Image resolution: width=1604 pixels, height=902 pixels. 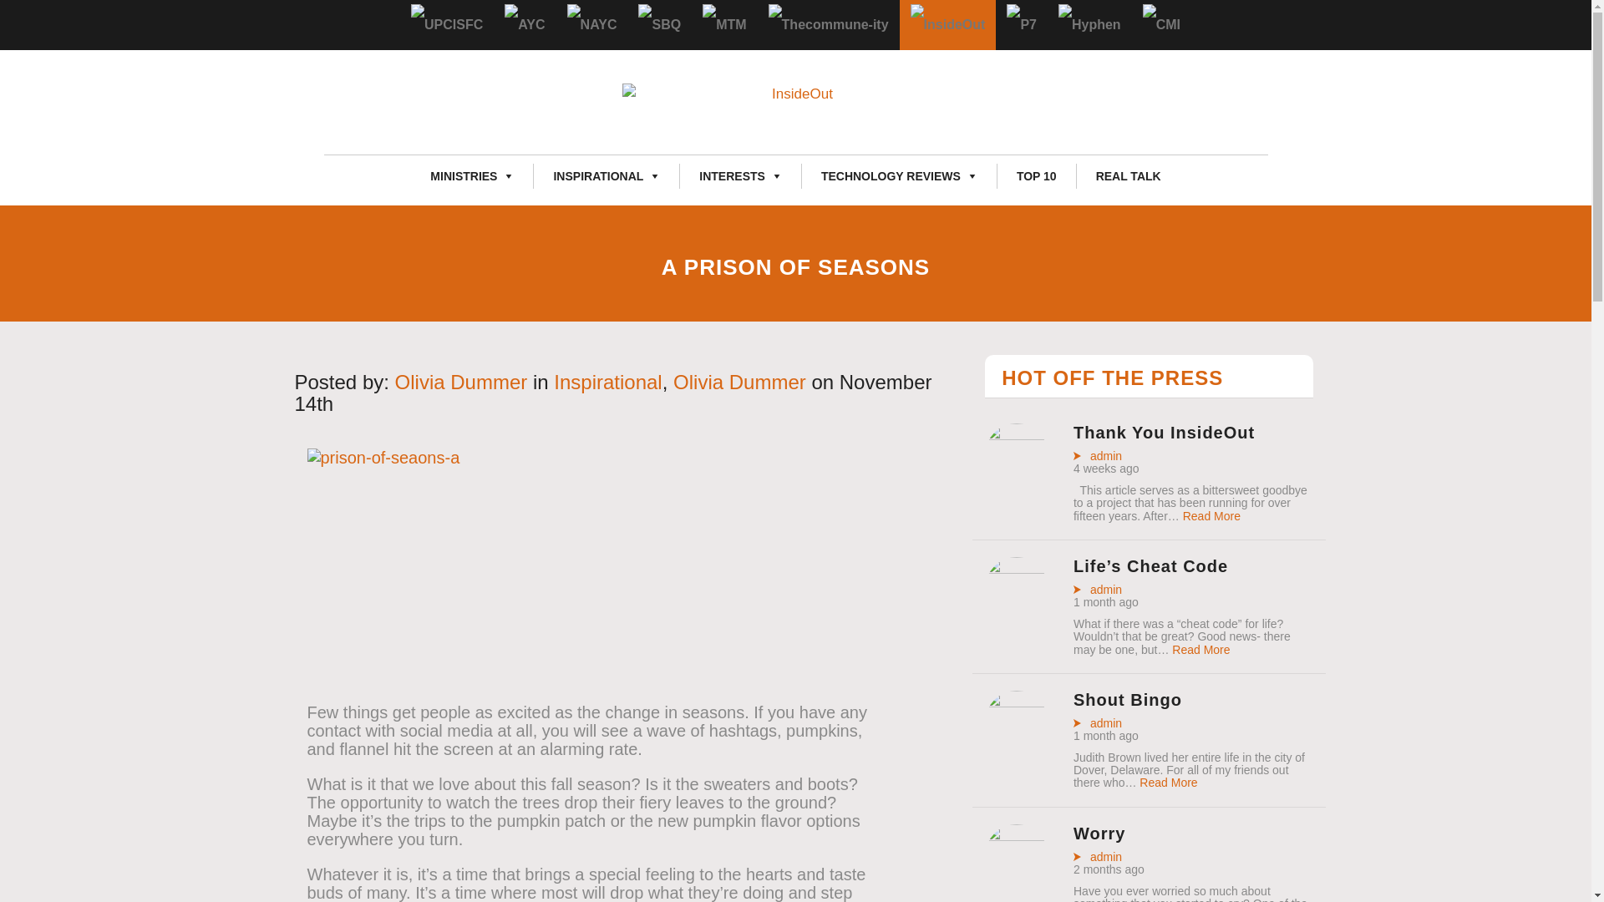 What do you see at coordinates (1016, 879) in the screenshot?
I see `Worry` at bounding box center [1016, 879].